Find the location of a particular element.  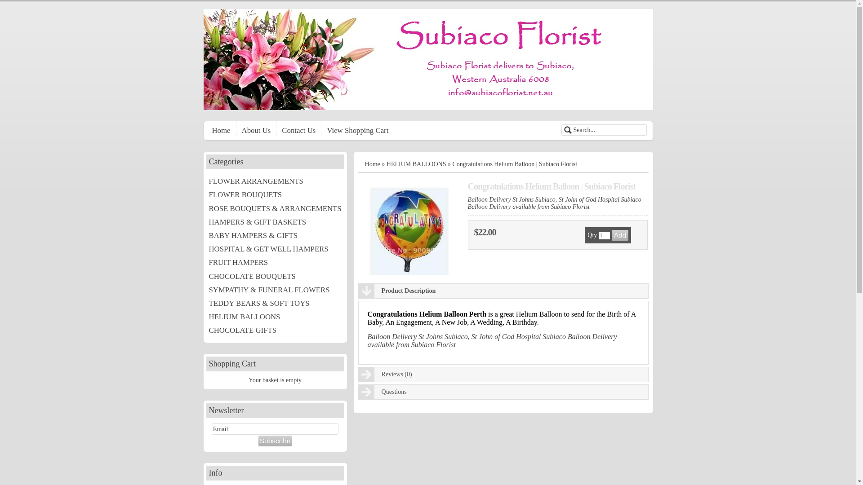

Congratulations Helium Balloon | Subiaco Florist is located at coordinates (409, 231).